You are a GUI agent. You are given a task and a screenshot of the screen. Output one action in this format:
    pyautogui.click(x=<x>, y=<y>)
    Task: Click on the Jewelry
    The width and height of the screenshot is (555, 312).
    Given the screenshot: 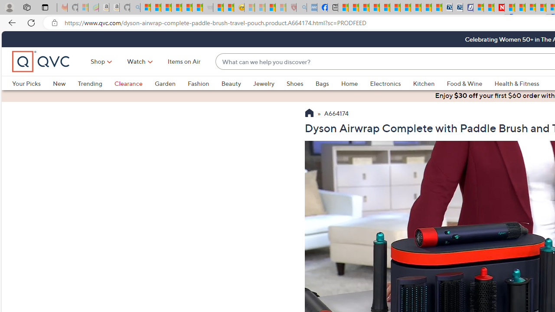 What is the action you would take?
    pyautogui.click(x=264, y=83)
    